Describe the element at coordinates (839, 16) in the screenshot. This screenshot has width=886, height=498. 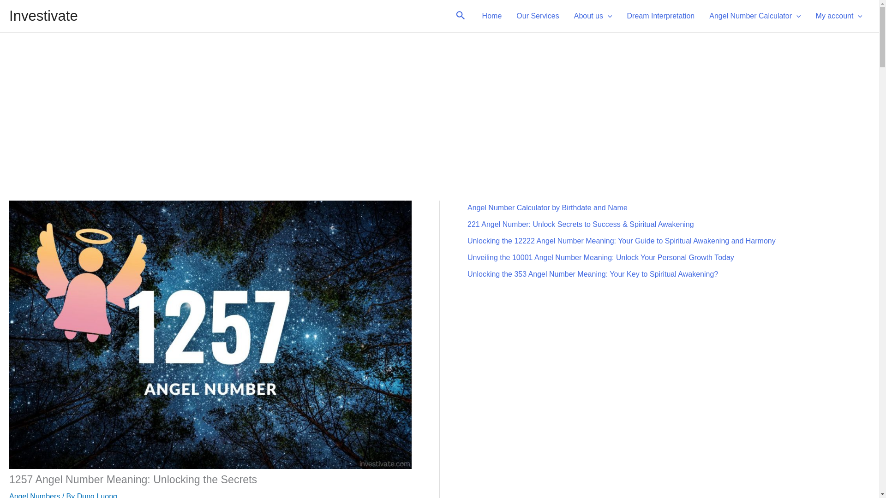
I see `My account` at that location.